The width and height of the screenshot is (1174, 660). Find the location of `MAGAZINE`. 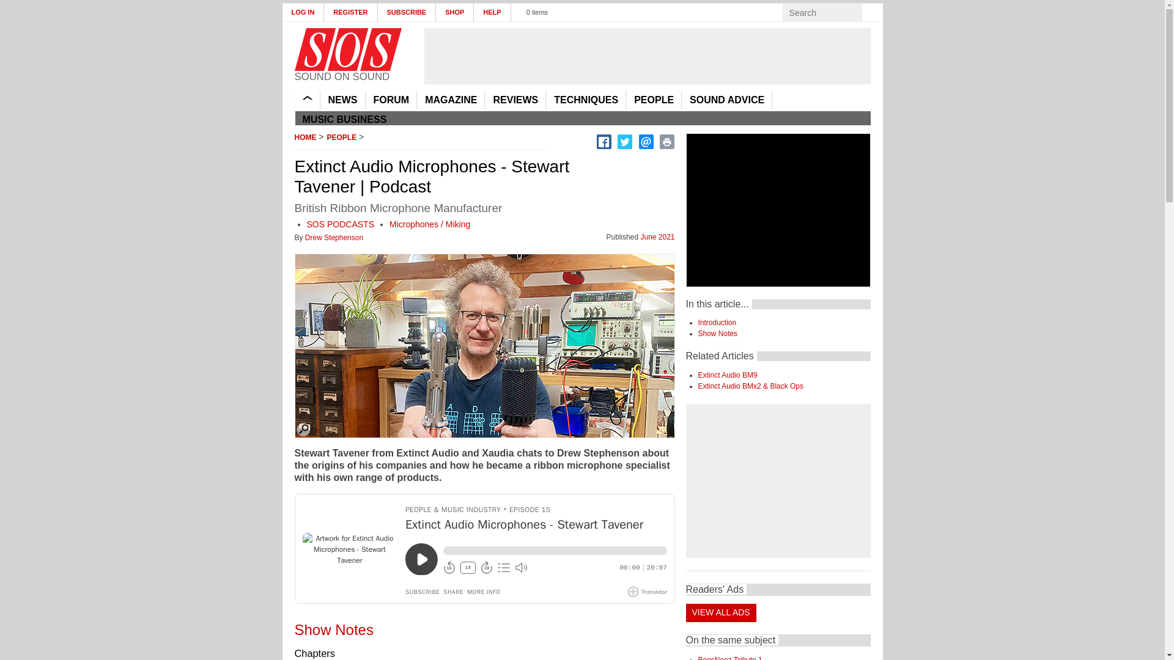

MAGAZINE is located at coordinates (451, 100).